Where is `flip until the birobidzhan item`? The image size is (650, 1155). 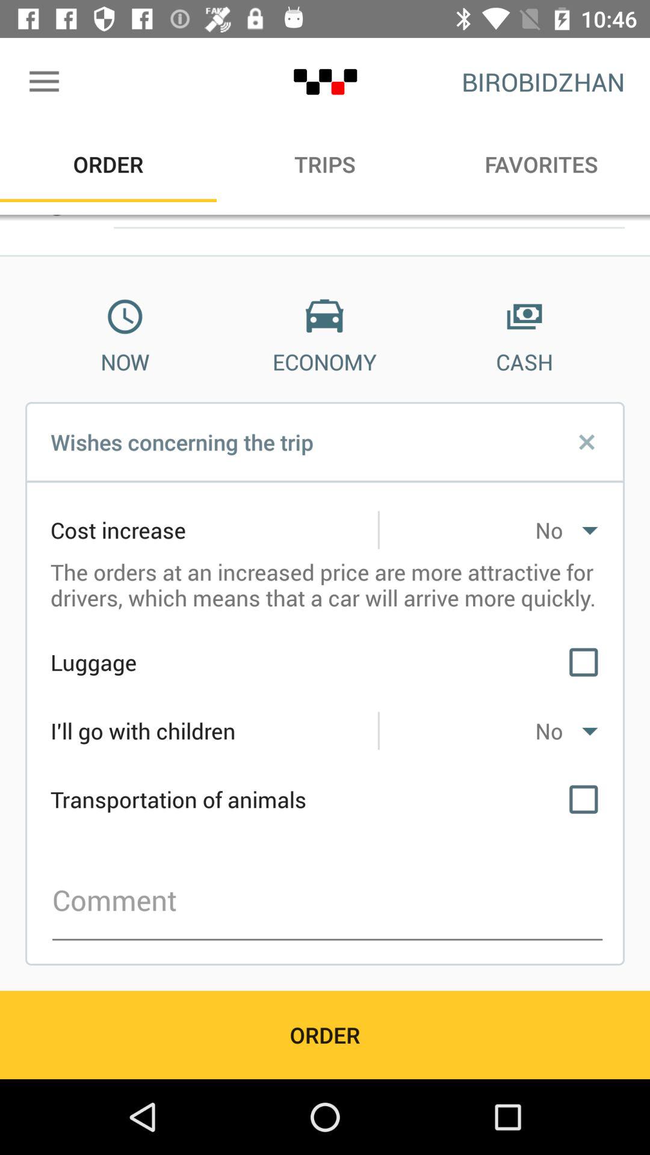
flip until the birobidzhan item is located at coordinates (543, 82).